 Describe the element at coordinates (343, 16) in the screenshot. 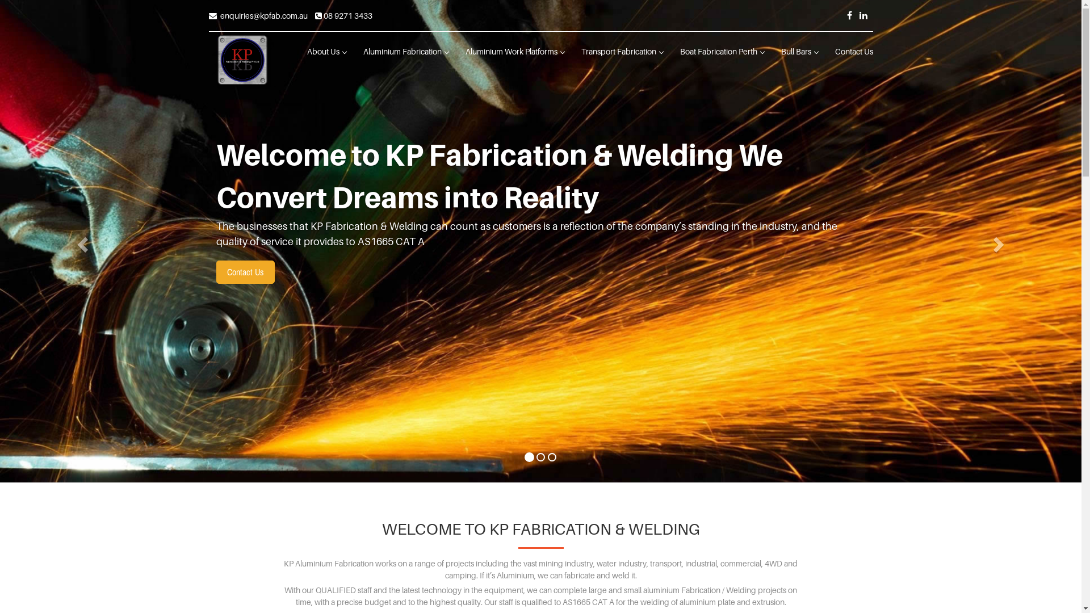

I see ` 08 9271 3433` at that location.